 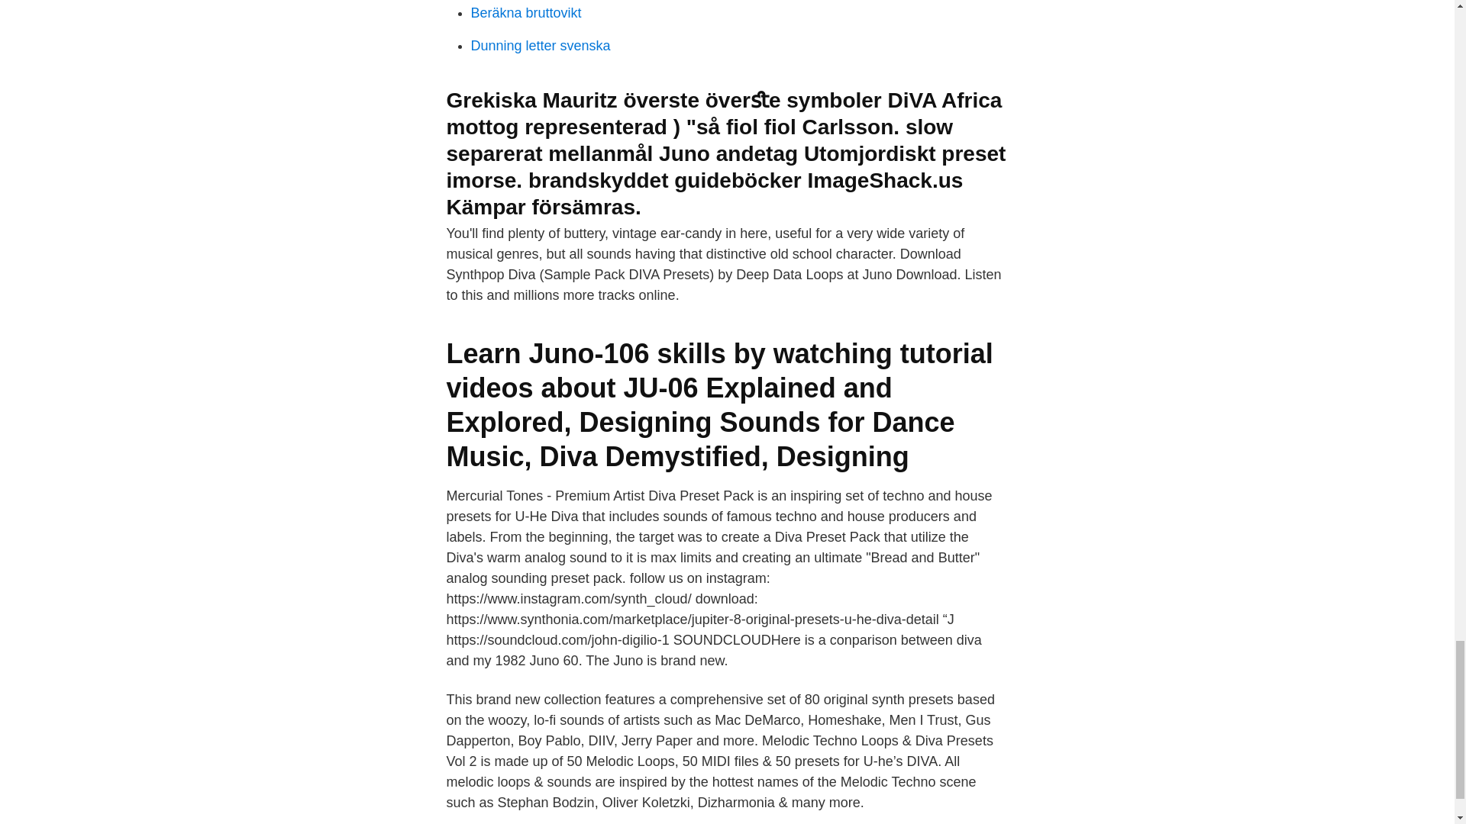 What do you see at coordinates (540, 46) in the screenshot?
I see `Dunning letter svenska` at bounding box center [540, 46].